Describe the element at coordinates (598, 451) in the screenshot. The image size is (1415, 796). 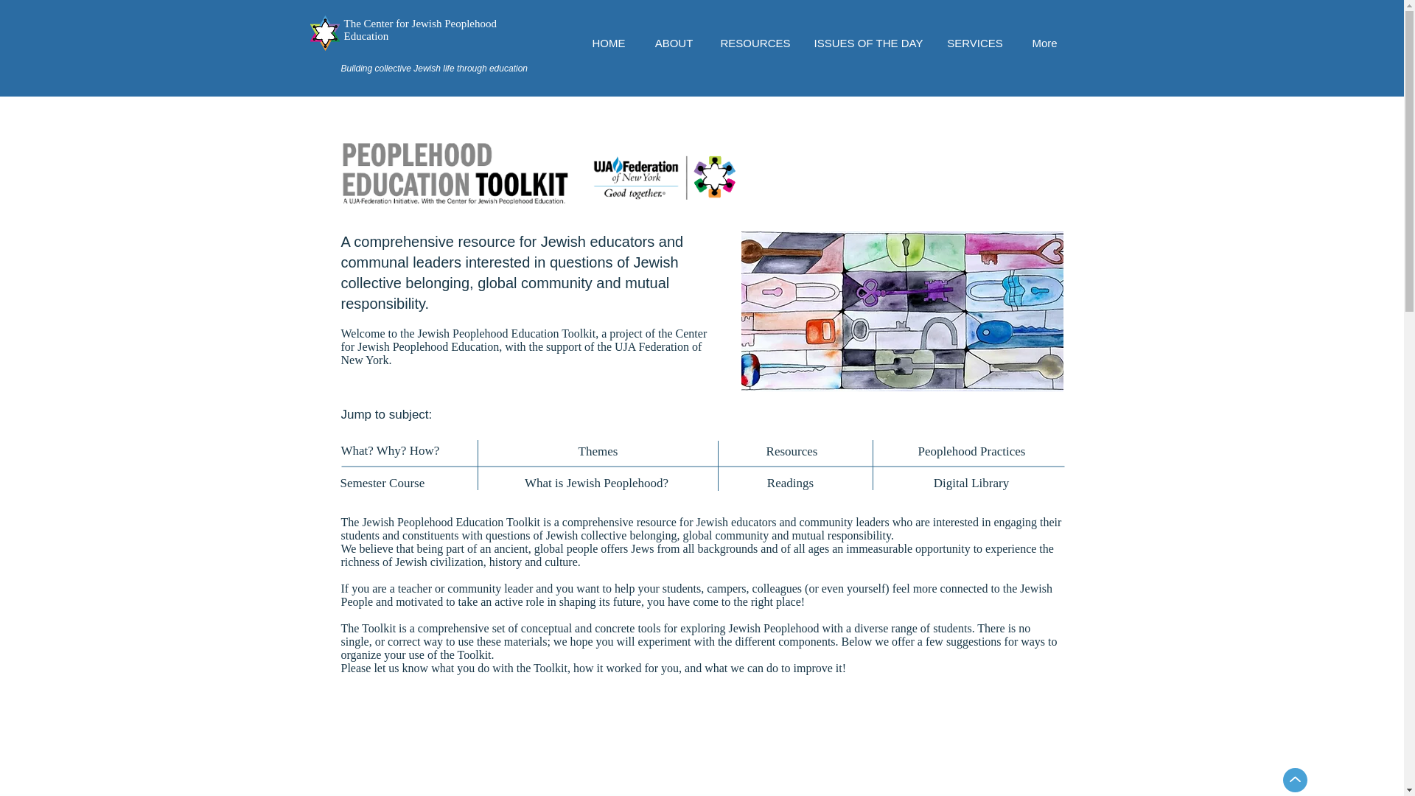
I see `Themes` at that location.